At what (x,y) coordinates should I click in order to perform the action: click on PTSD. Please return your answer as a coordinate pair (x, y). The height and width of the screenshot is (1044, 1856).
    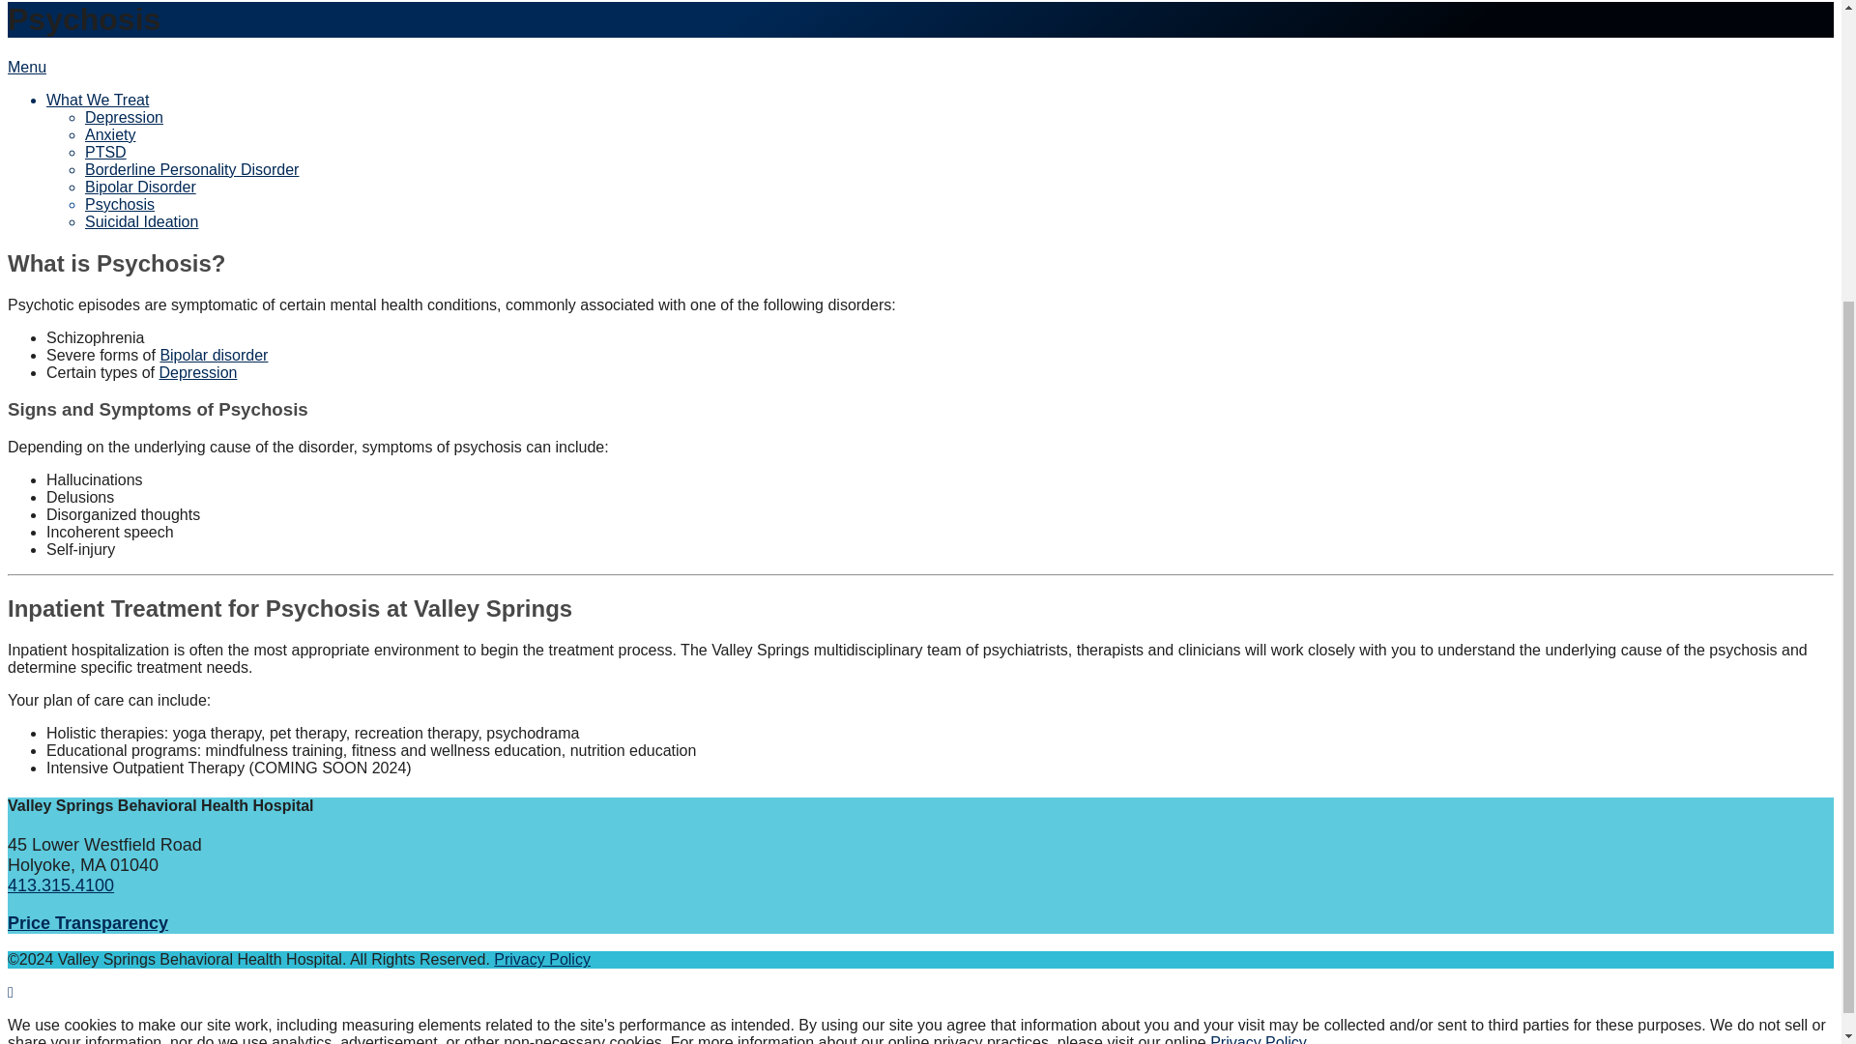
    Looking at the image, I should click on (105, 153).